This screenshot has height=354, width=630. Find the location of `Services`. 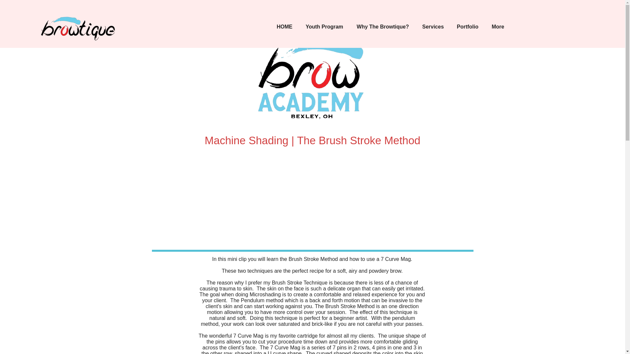

Services is located at coordinates (433, 27).